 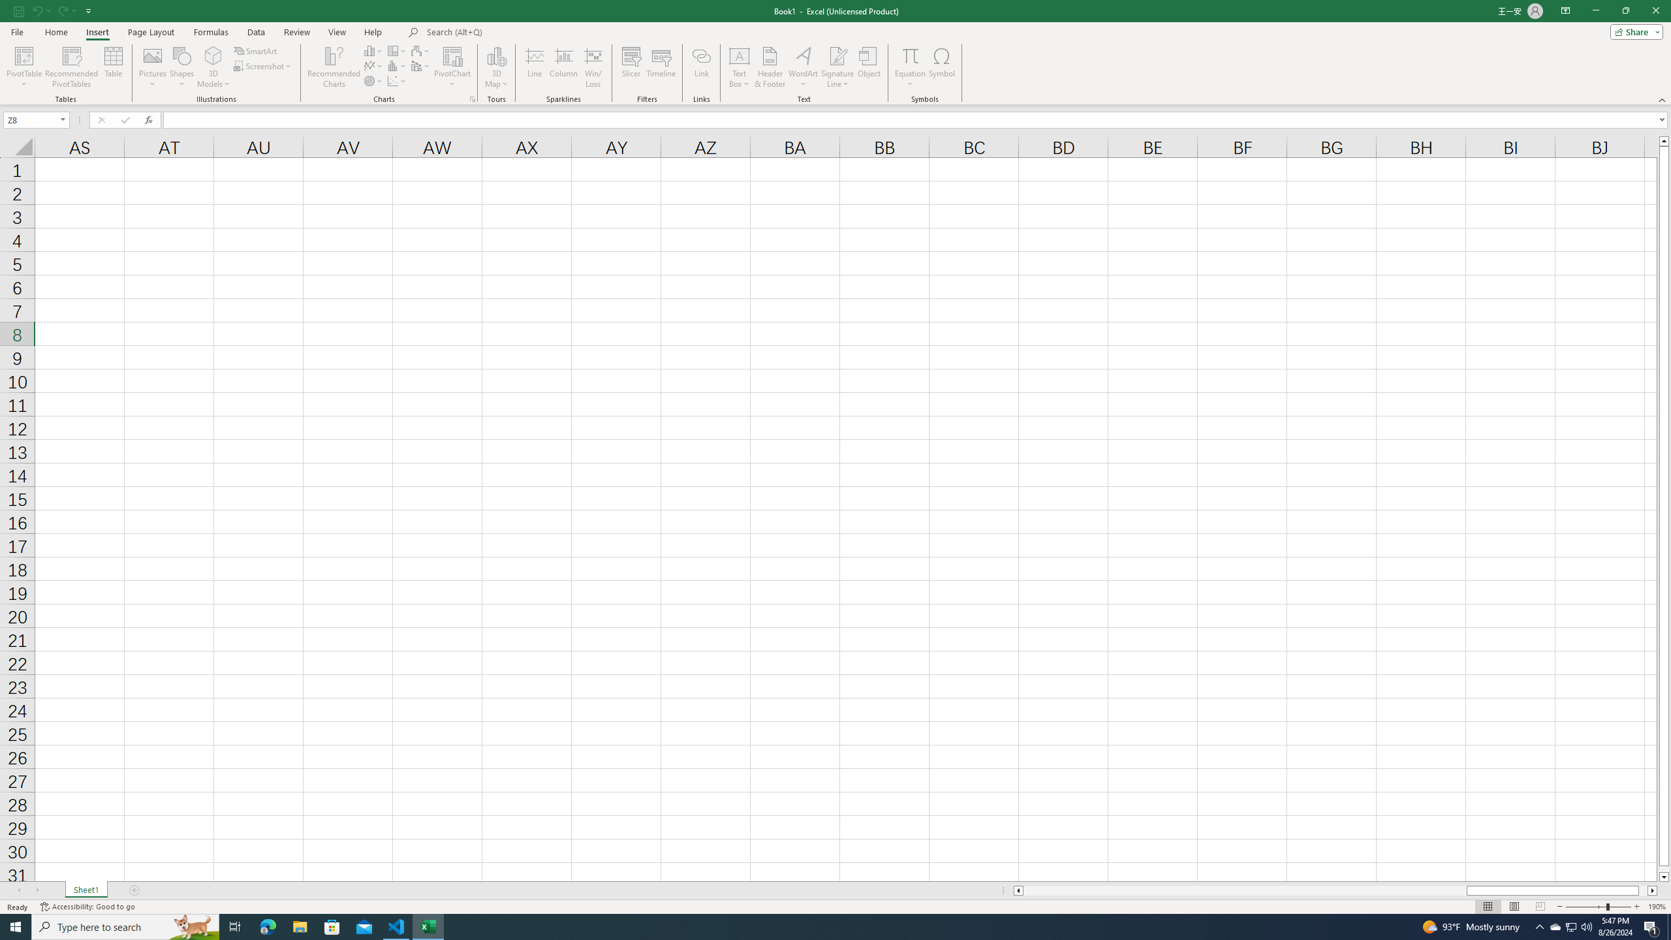 I want to click on Slicer..., so click(x=632, y=67).